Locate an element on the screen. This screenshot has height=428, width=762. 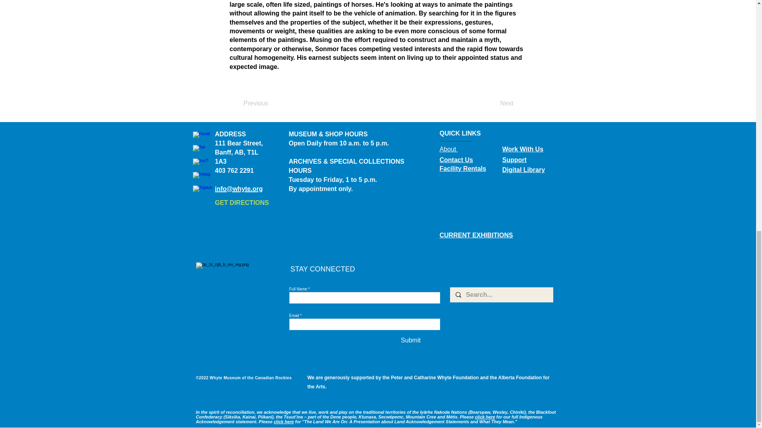
Support is located at coordinates (514, 160).